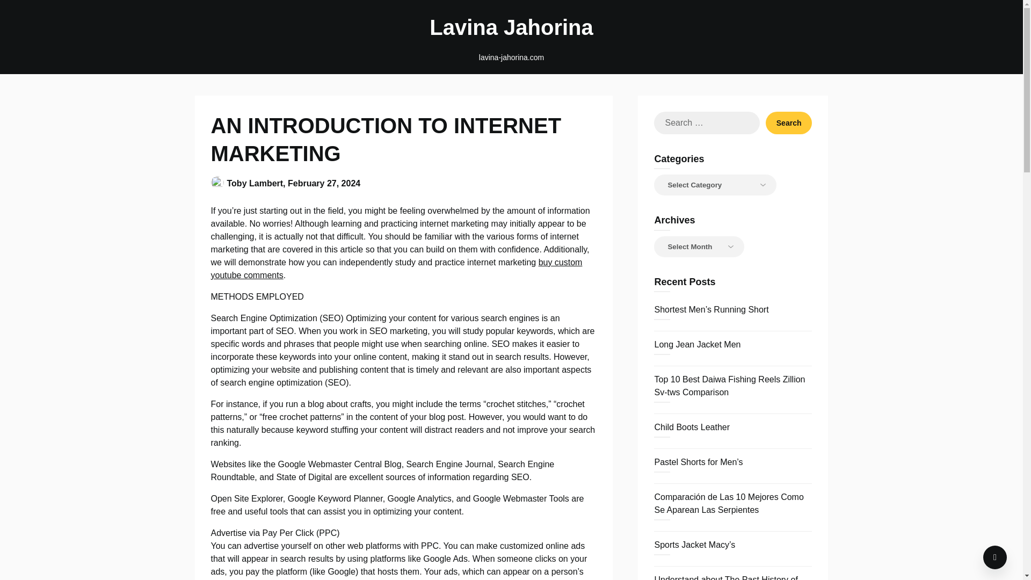 Image resolution: width=1031 pixels, height=580 pixels. Describe the element at coordinates (396, 269) in the screenshot. I see `buy custom youtube comments` at that location.